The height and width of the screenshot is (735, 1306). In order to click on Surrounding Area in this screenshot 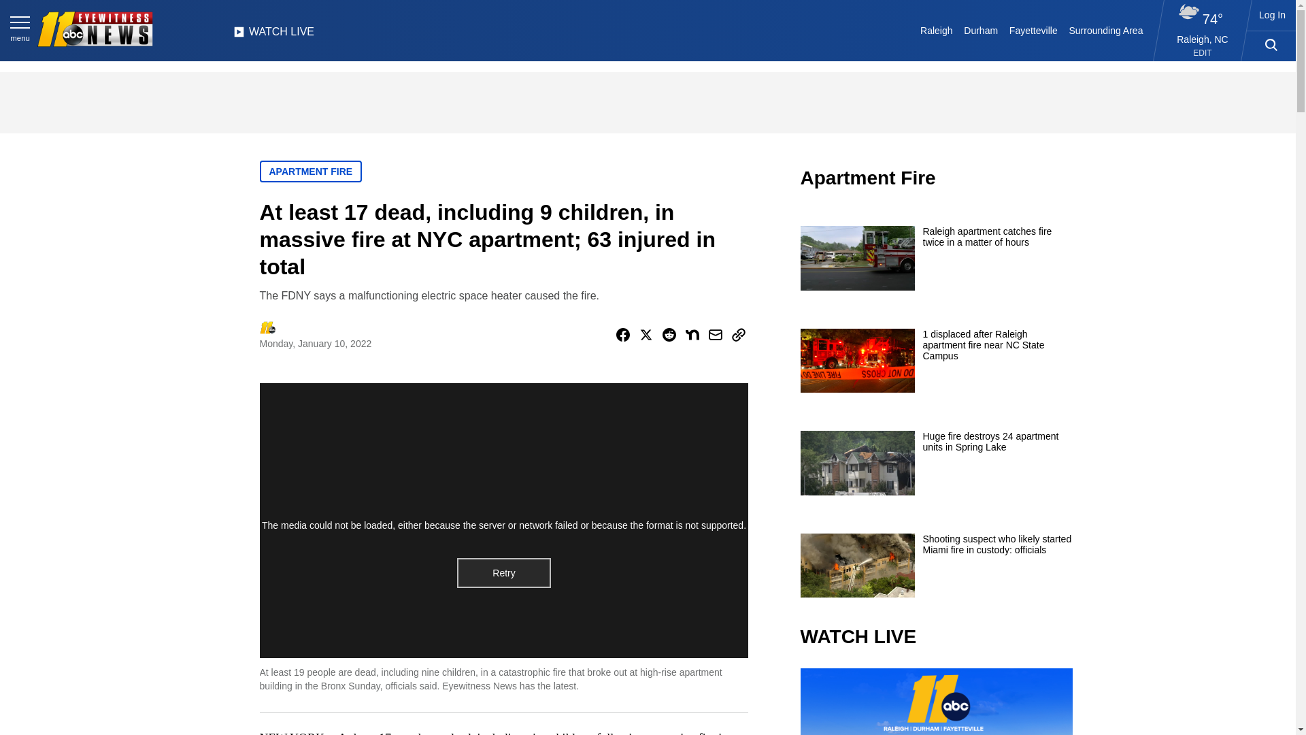, I will do `click(1106, 30)`.